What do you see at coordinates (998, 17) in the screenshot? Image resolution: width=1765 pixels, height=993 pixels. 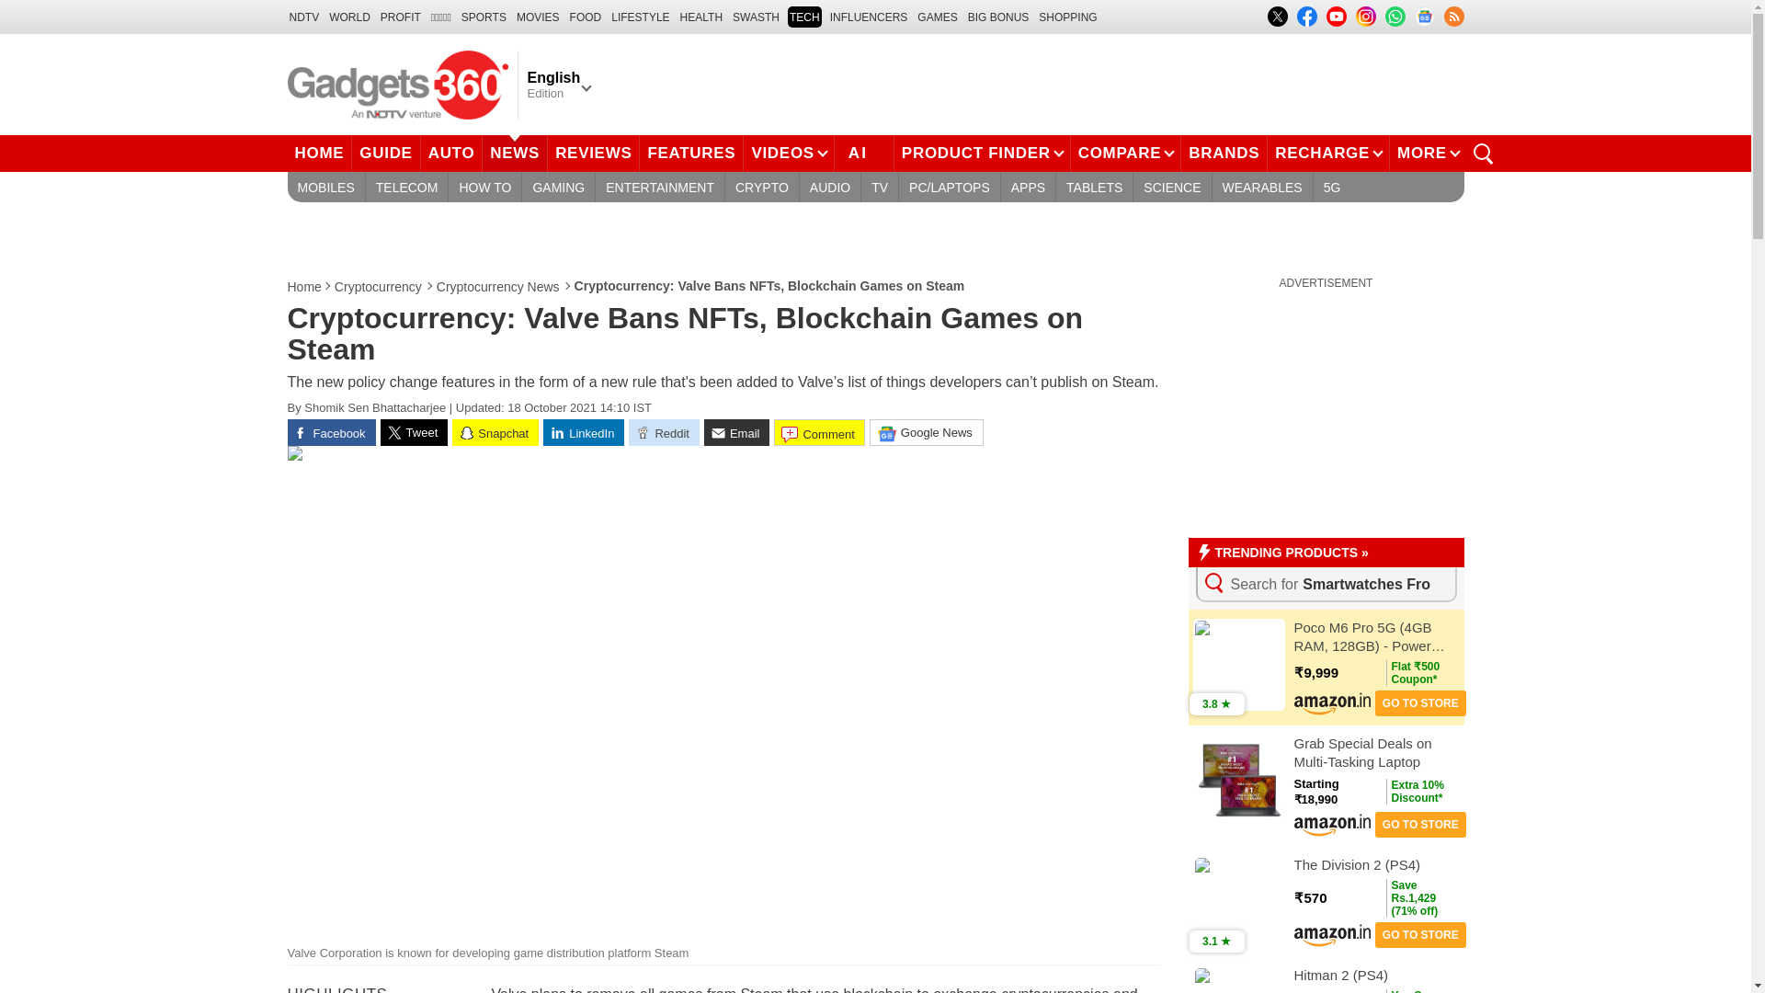 I see `Big Bonus` at bounding box center [998, 17].